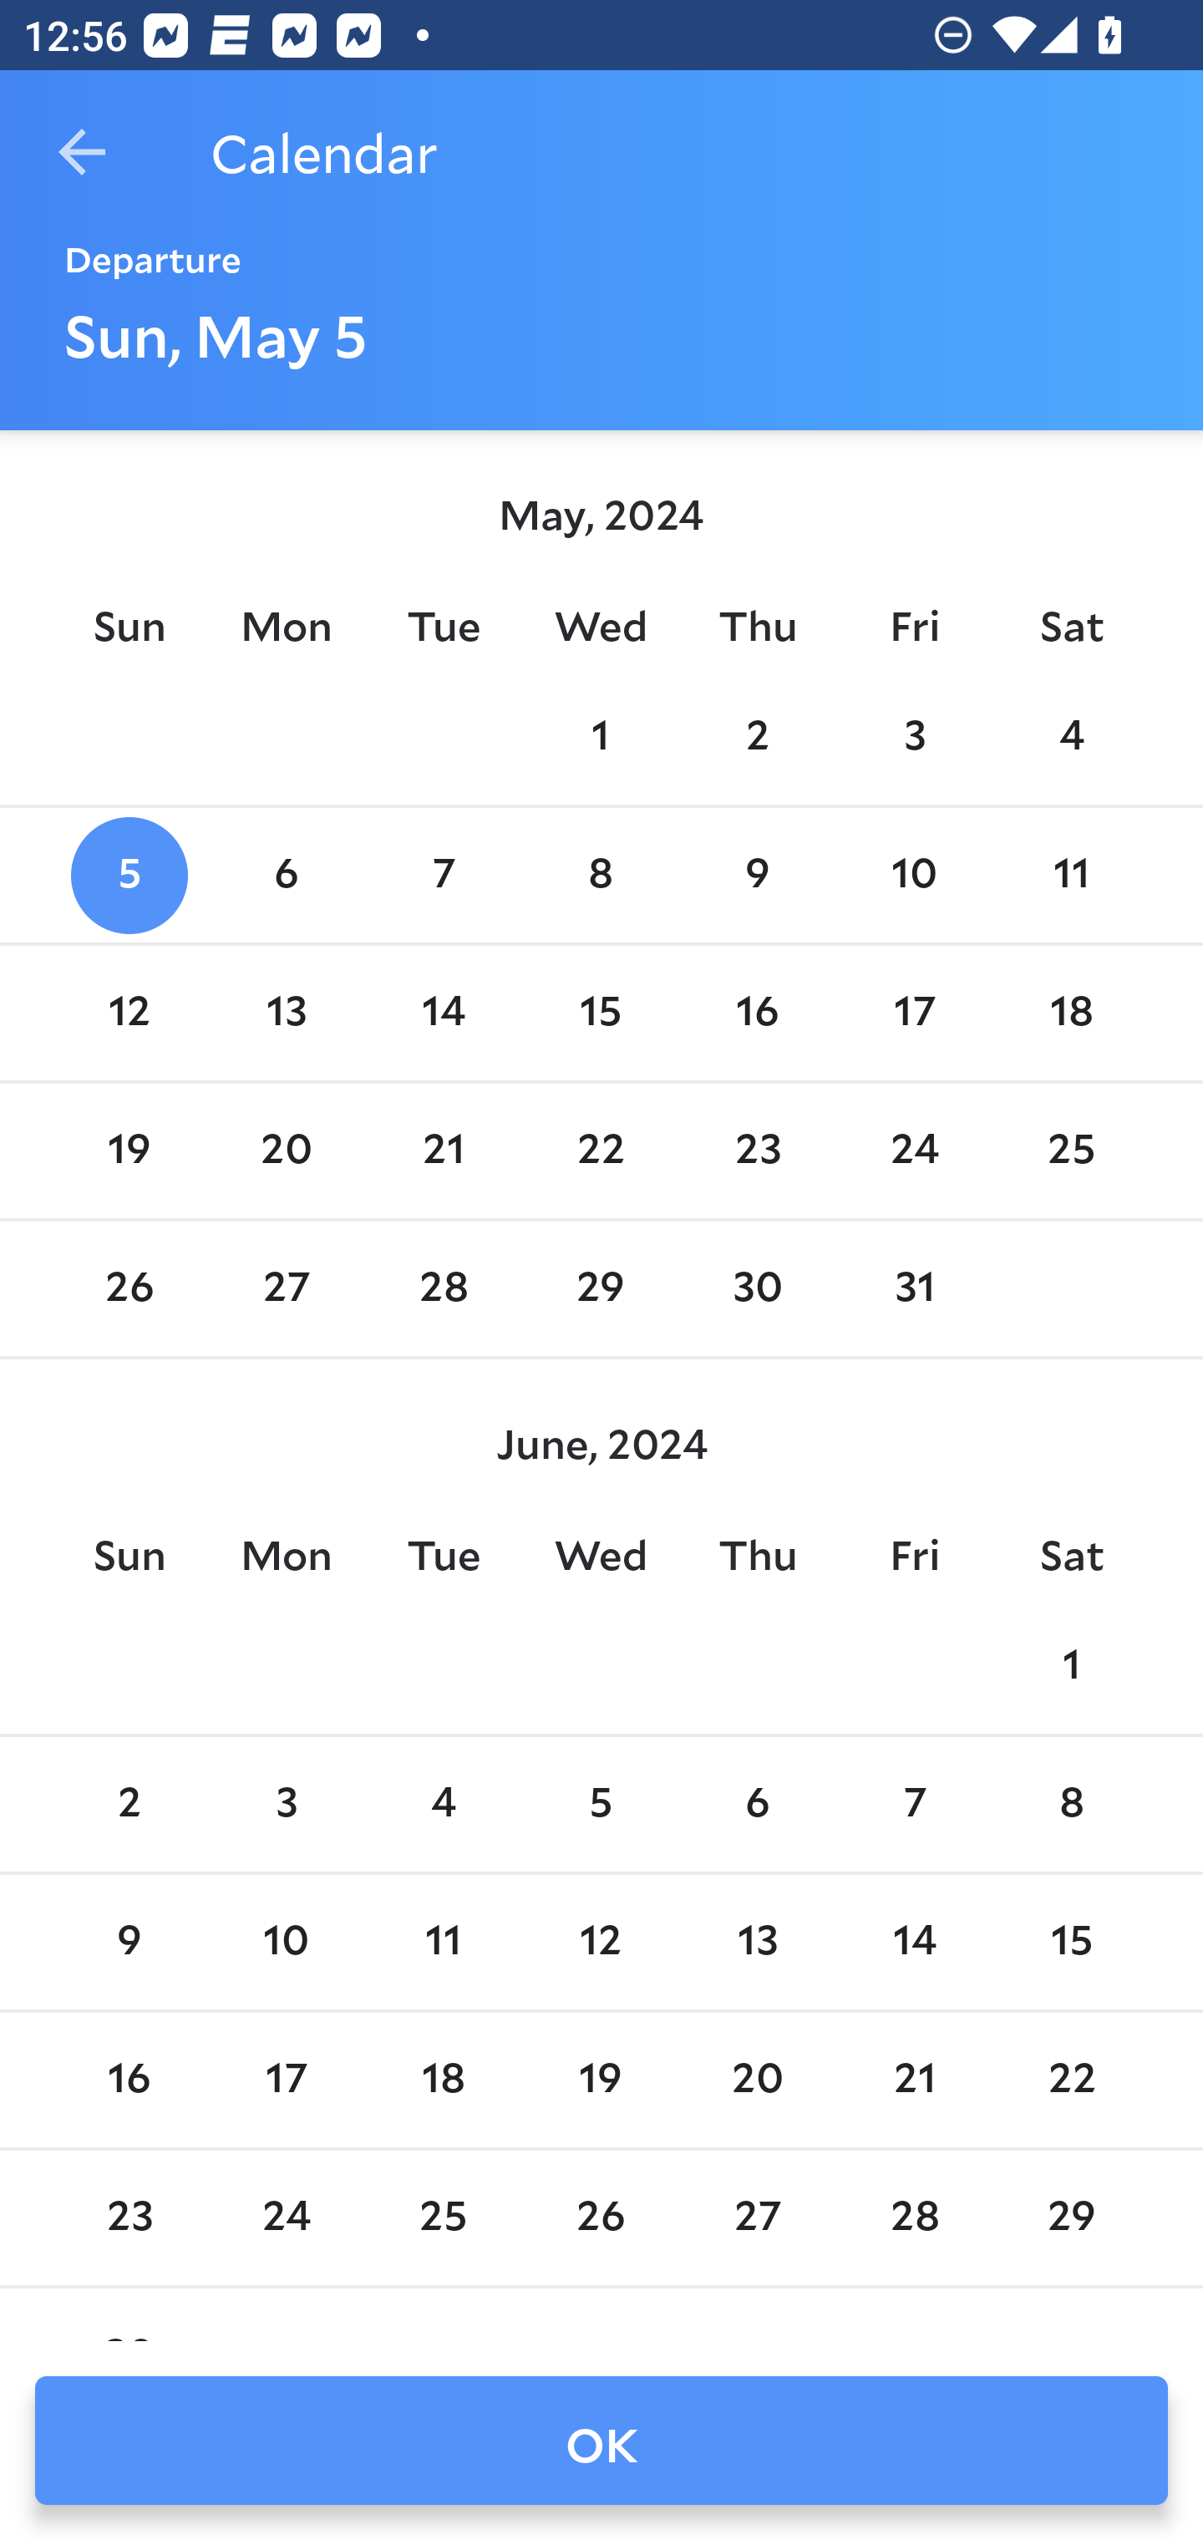 This screenshot has height=2540, width=1203. What do you see at coordinates (287, 1290) in the screenshot?
I see `27` at bounding box center [287, 1290].